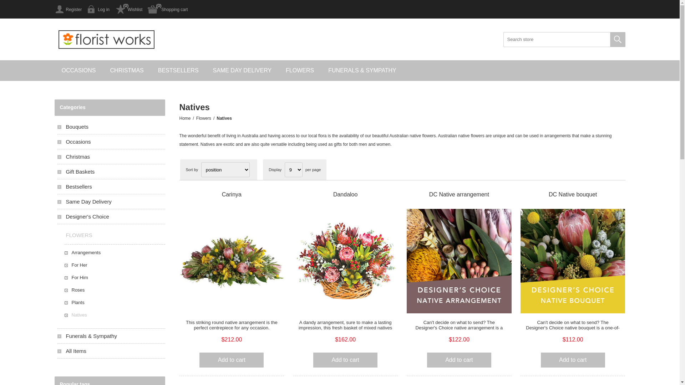 The height and width of the screenshot is (385, 685). I want to click on Shopping cart, so click(168, 9).